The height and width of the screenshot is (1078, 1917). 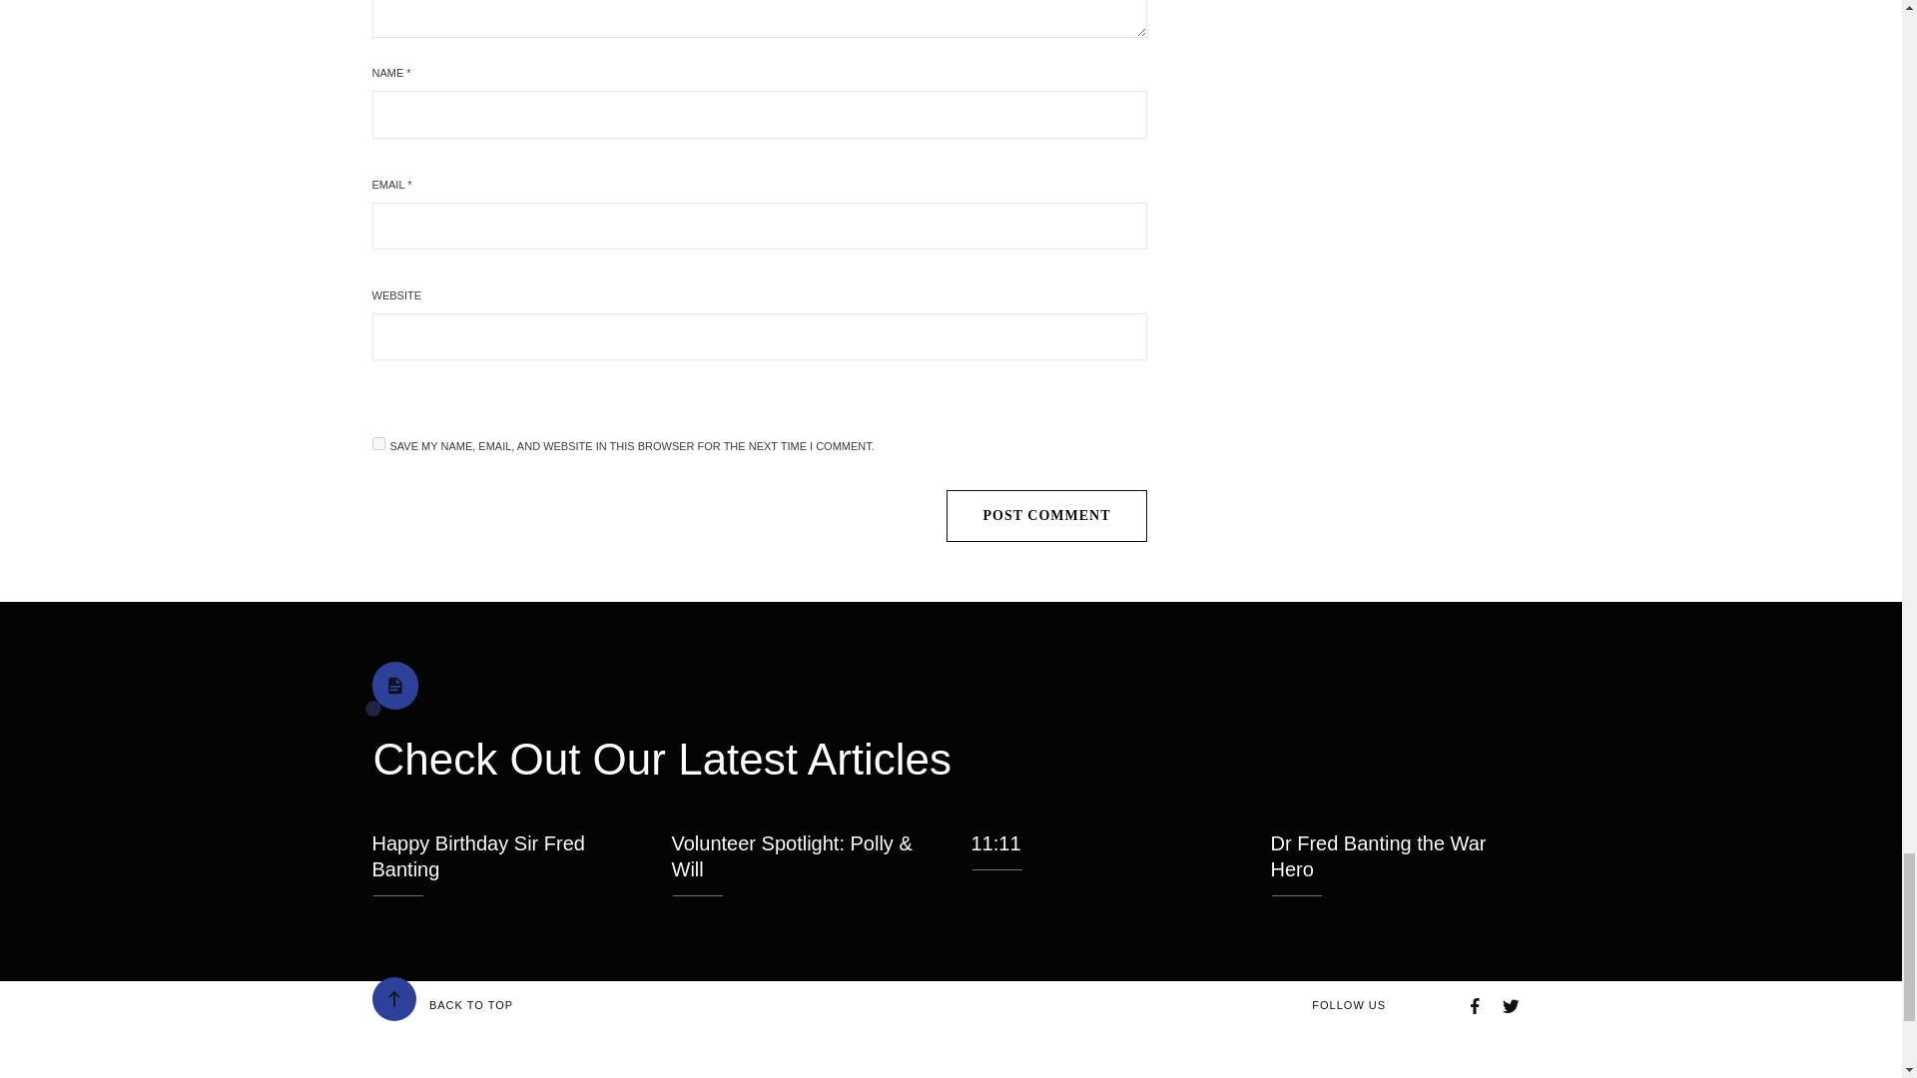 What do you see at coordinates (994, 842) in the screenshot?
I see `11:11` at bounding box center [994, 842].